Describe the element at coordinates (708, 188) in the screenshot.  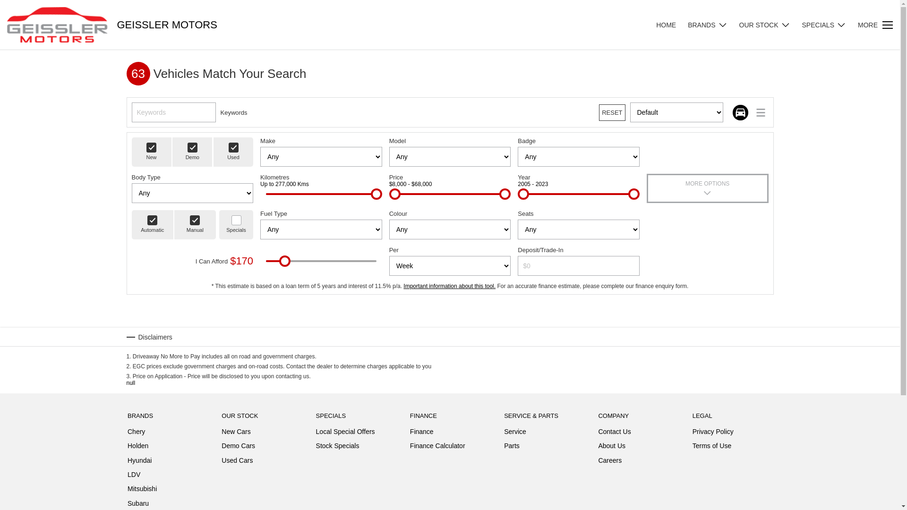
I see `MORE OPTIONS` at that location.